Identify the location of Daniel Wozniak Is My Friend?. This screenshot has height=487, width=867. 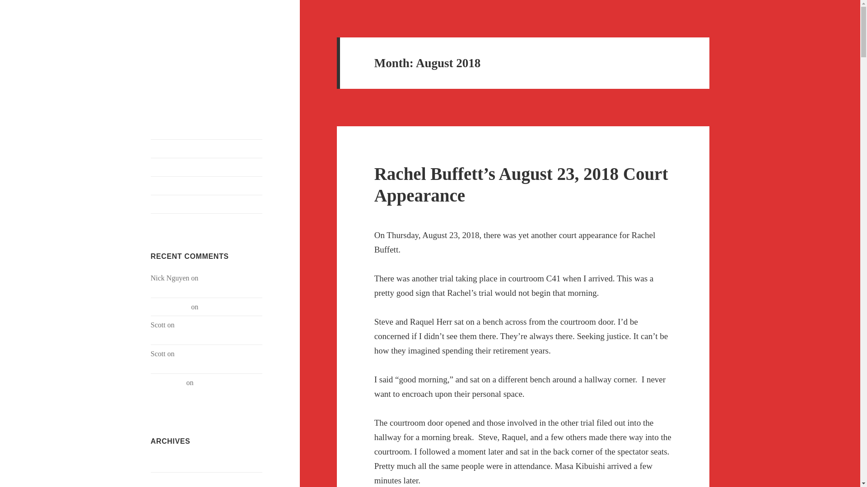
(202, 51).